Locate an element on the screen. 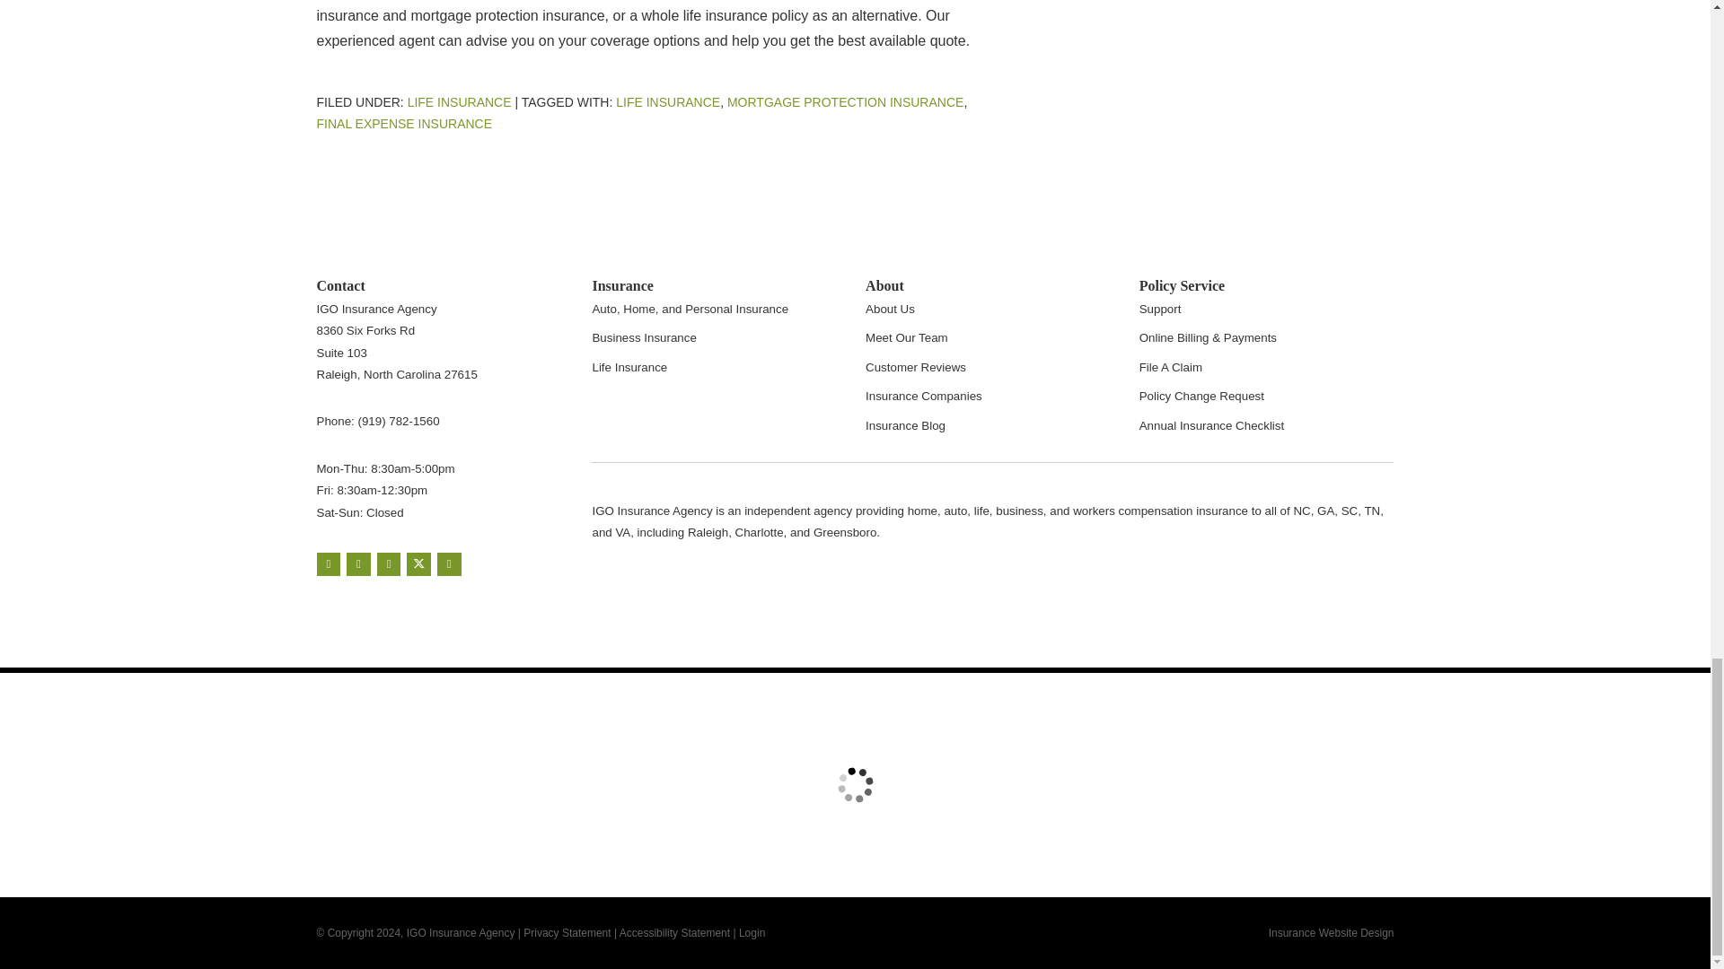 This screenshot has width=1724, height=969. Google Maps is located at coordinates (327, 563).